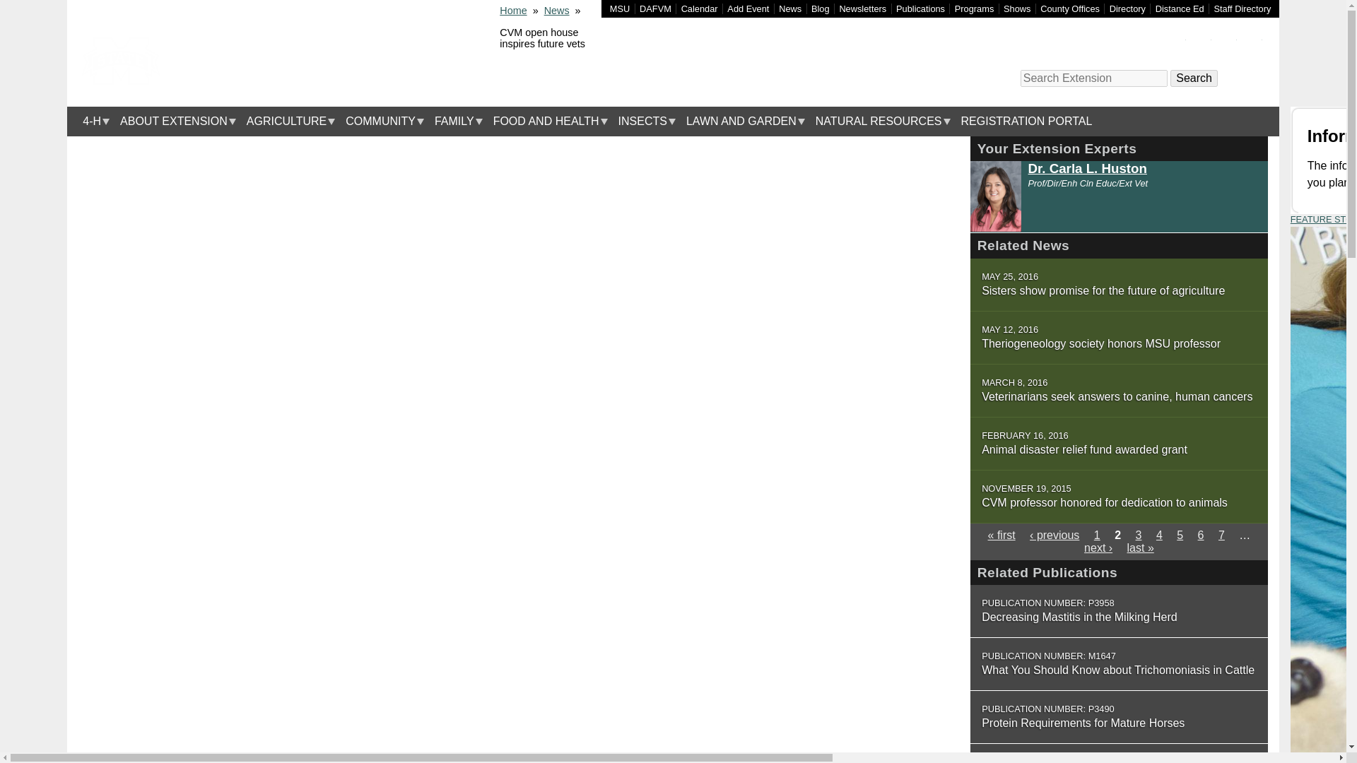  What do you see at coordinates (920, 8) in the screenshot?
I see `Publications` at bounding box center [920, 8].